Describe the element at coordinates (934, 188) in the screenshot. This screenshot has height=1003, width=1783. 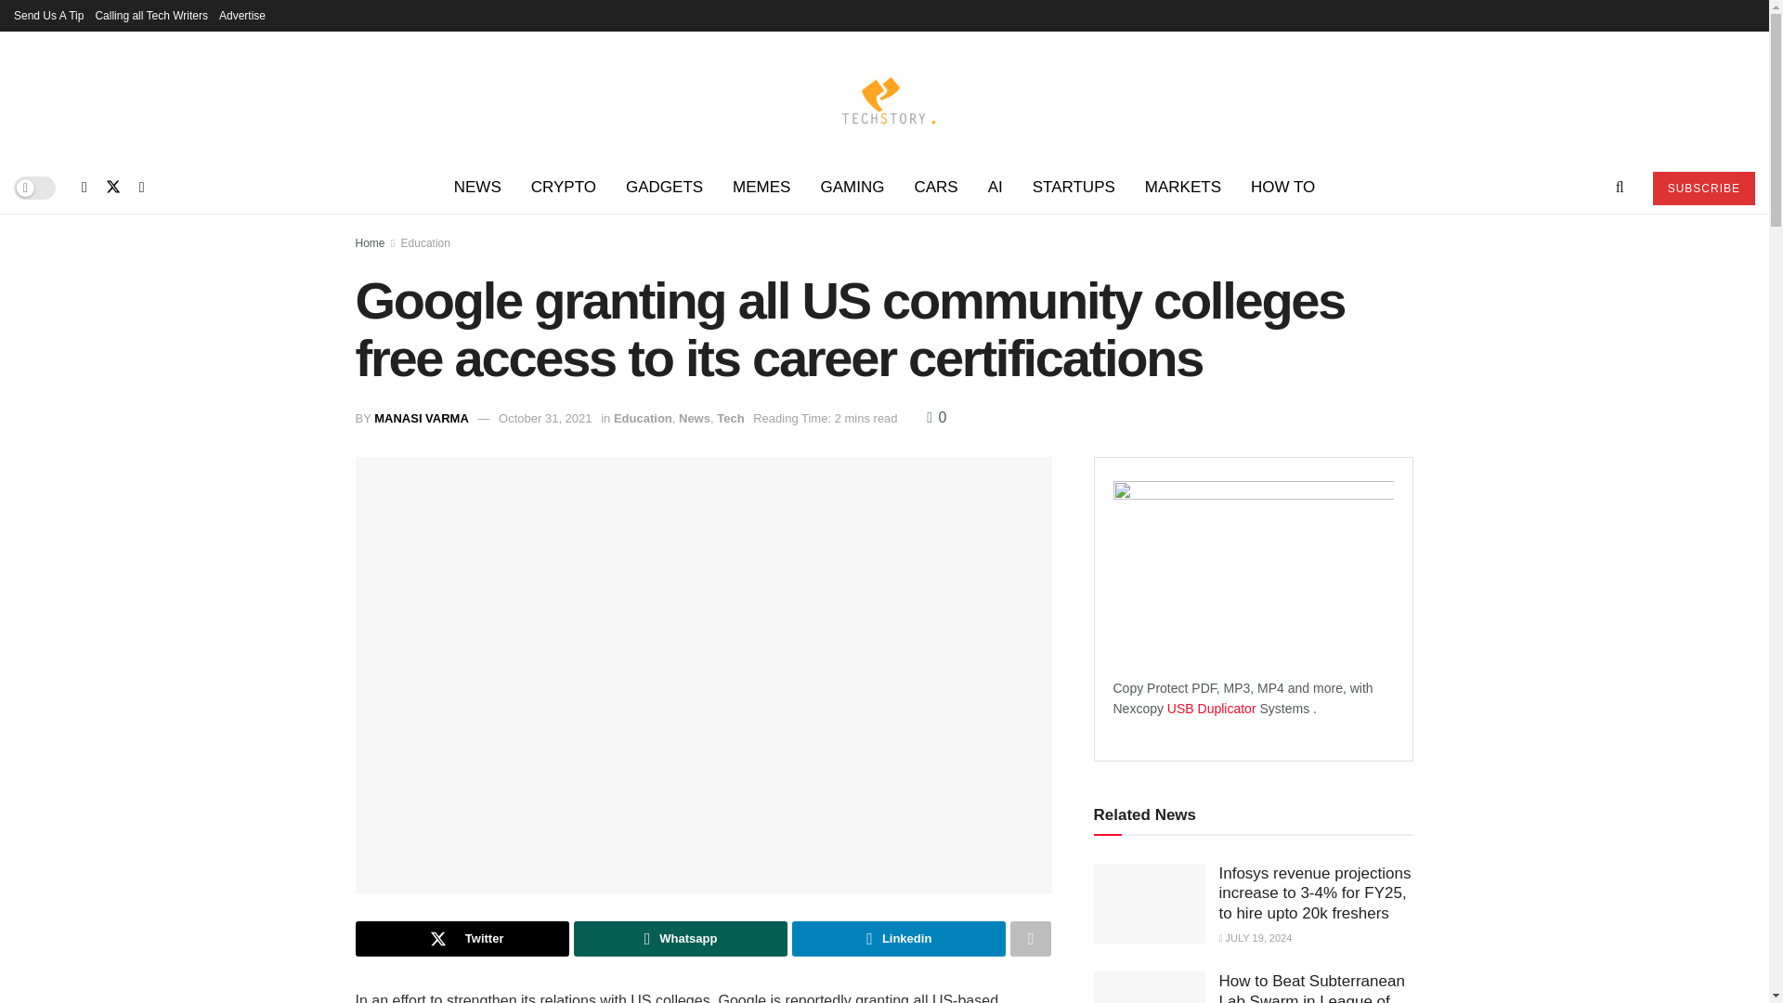
I see `CARS` at that location.